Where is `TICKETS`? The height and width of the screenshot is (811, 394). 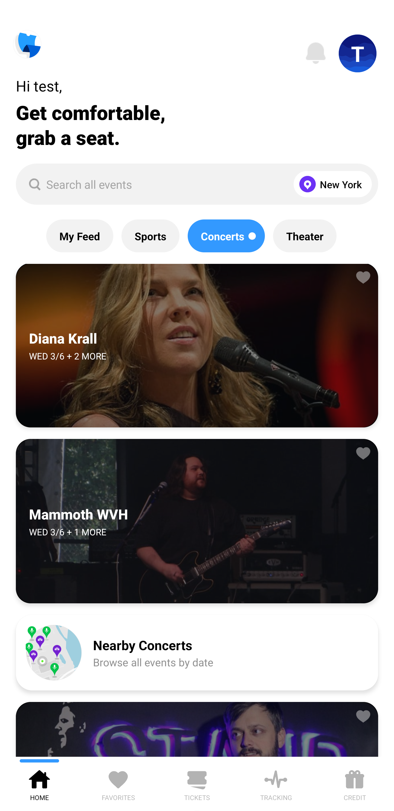
TICKETS is located at coordinates (197, 784).